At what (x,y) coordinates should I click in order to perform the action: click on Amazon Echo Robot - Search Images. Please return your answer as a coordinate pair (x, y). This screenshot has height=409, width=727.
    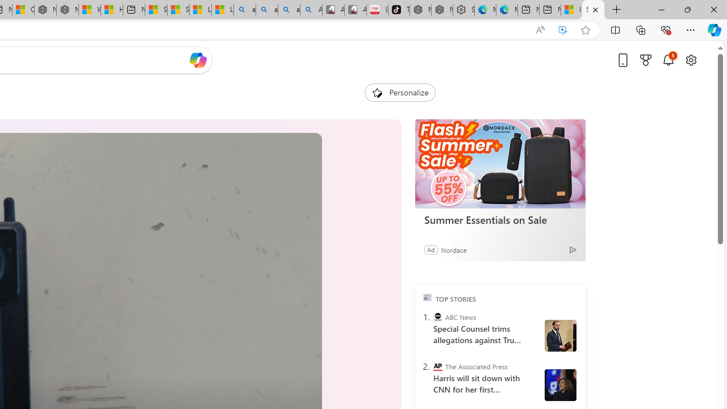
    Looking at the image, I should click on (311, 10).